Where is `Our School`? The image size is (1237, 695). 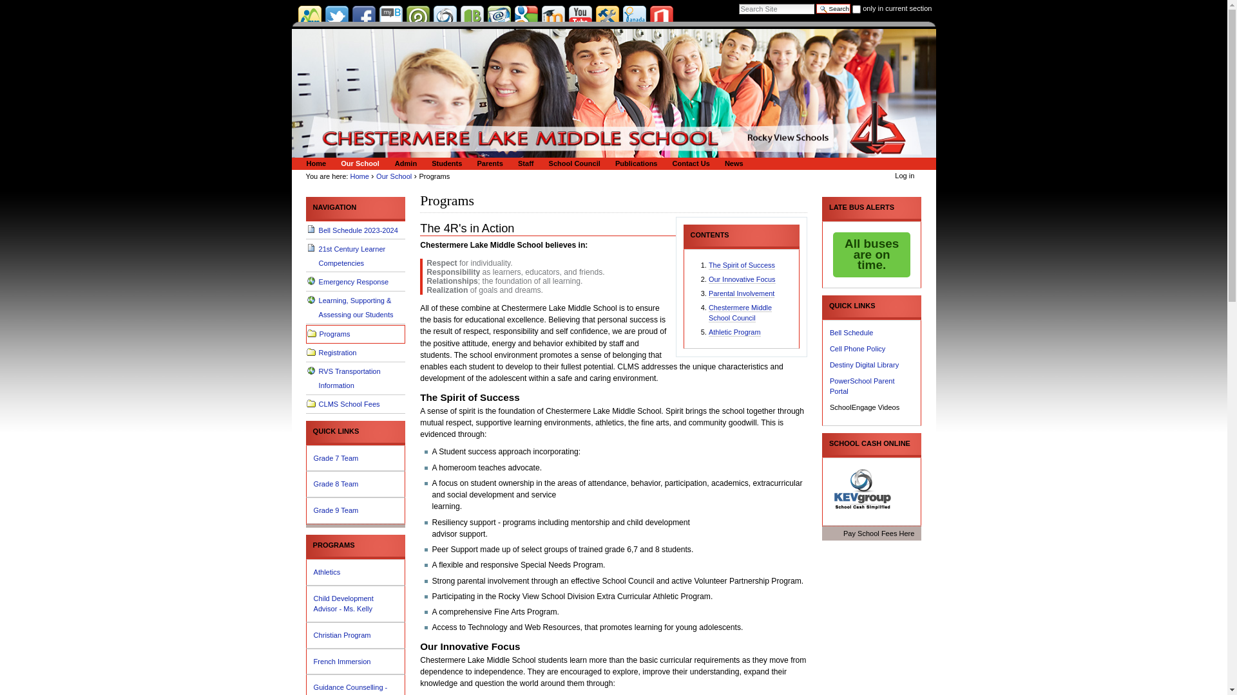 Our School is located at coordinates (394, 176).